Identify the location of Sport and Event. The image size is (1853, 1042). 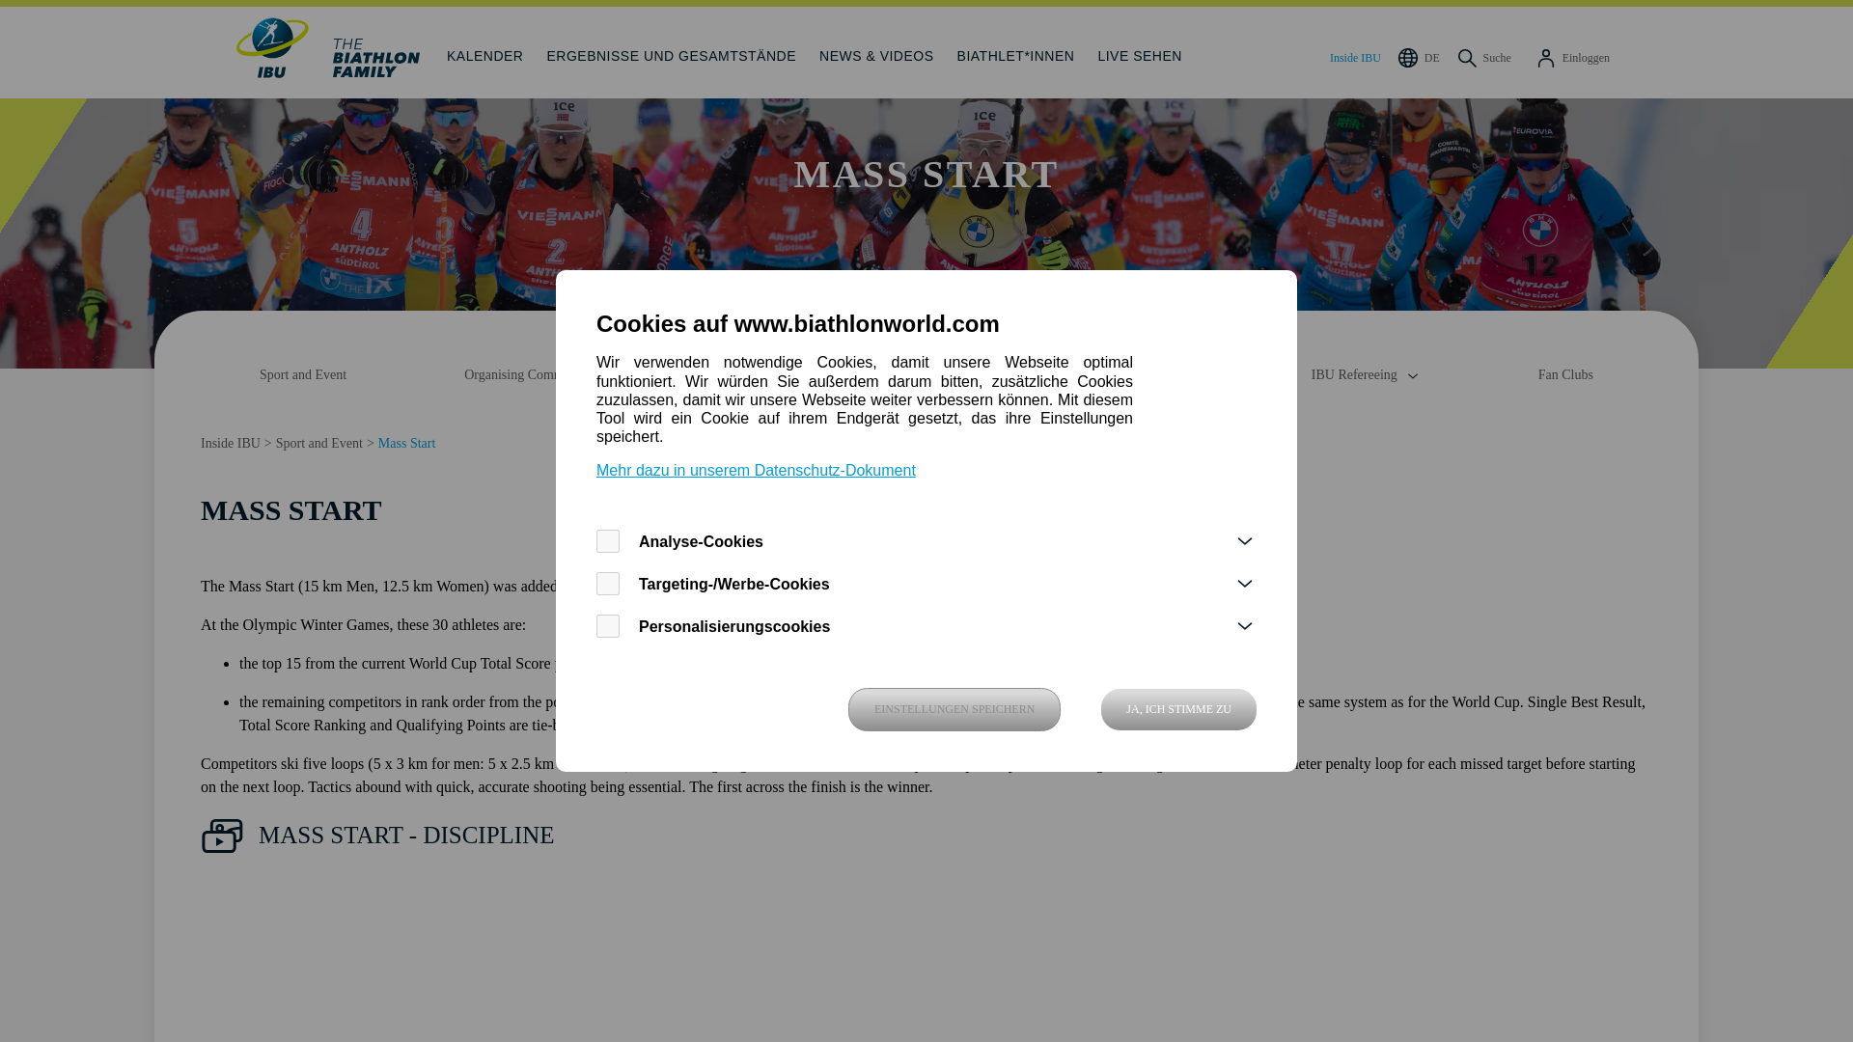
(303, 376).